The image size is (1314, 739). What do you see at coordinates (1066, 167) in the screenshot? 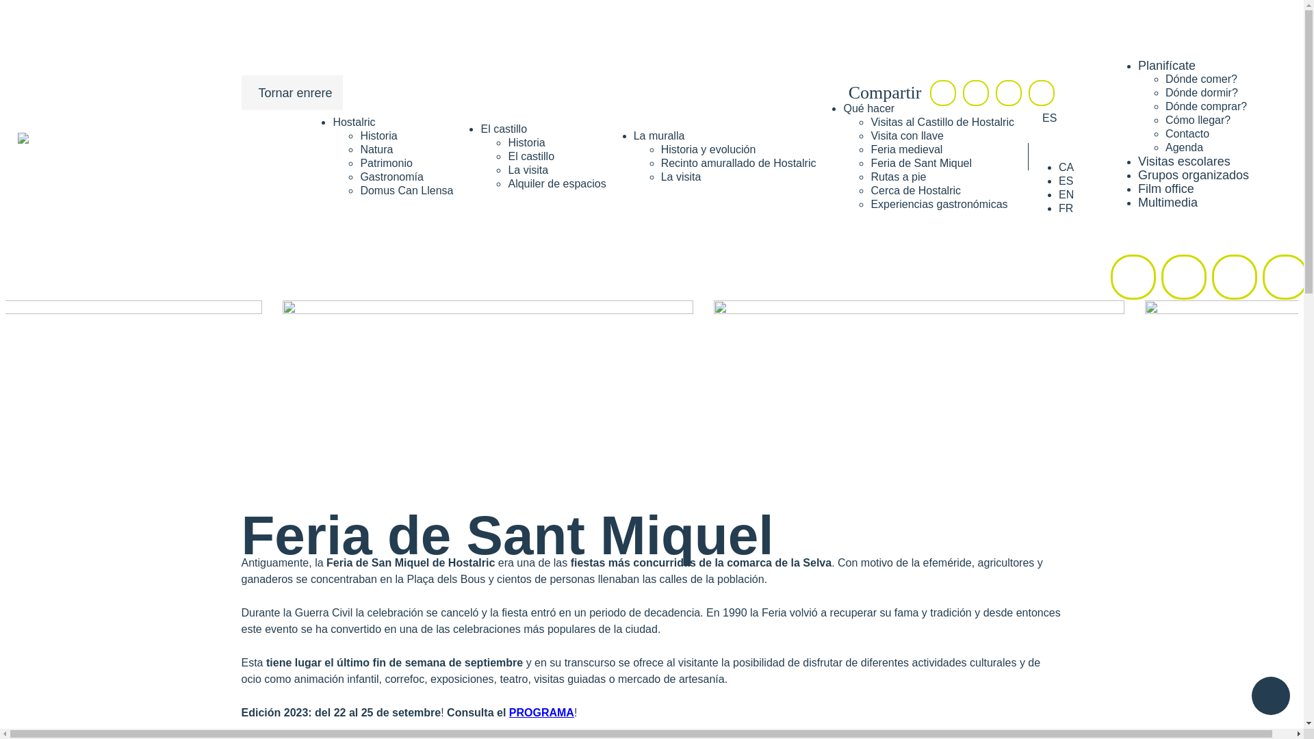
I see `CA` at bounding box center [1066, 167].